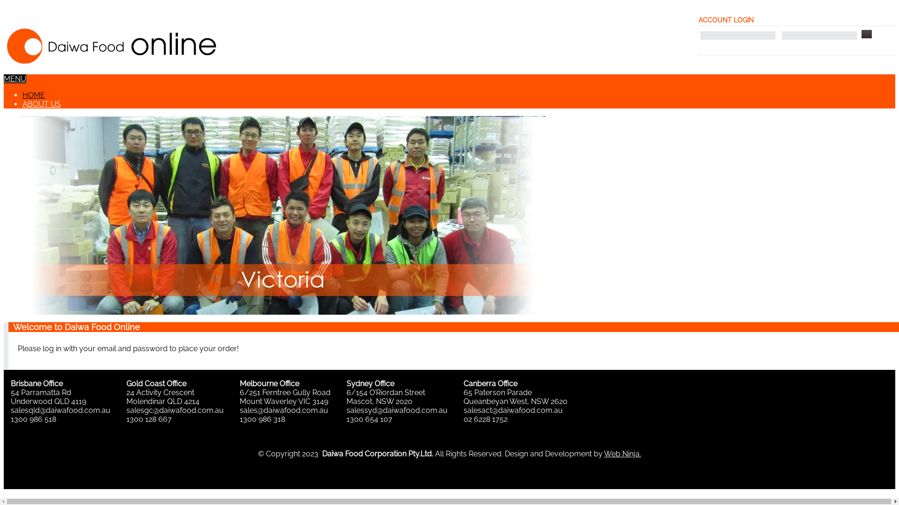 Image resolution: width=899 pixels, height=505 pixels. Describe the element at coordinates (15, 79) in the screenshot. I see `MENU` at that location.